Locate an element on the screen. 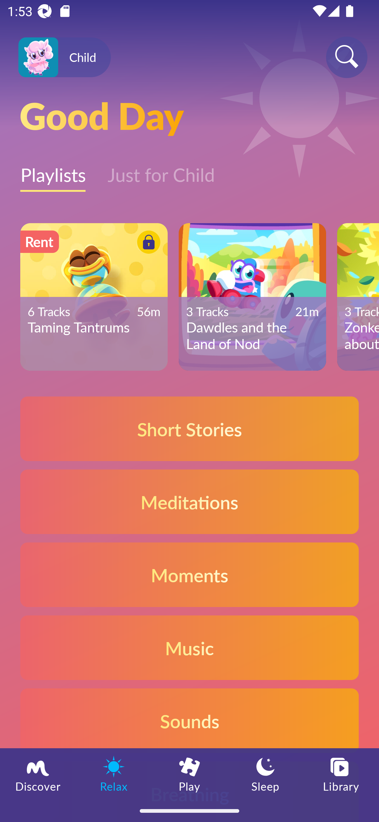 The height and width of the screenshot is (822, 379). Profile icon Child is located at coordinates (64, 57).